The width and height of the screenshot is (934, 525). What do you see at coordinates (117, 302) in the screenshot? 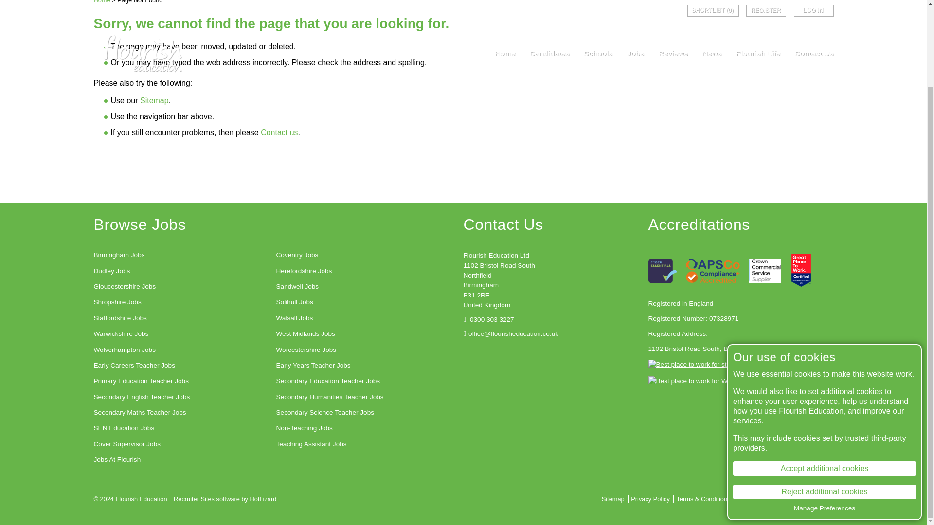
I see `Shropshire Jobs` at bounding box center [117, 302].